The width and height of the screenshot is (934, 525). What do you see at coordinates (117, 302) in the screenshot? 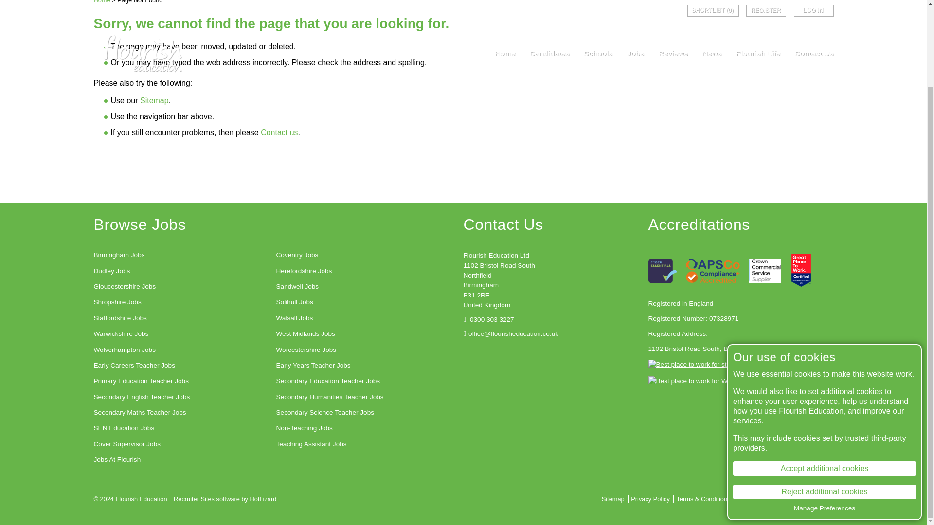
I see `Shropshire Jobs` at bounding box center [117, 302].